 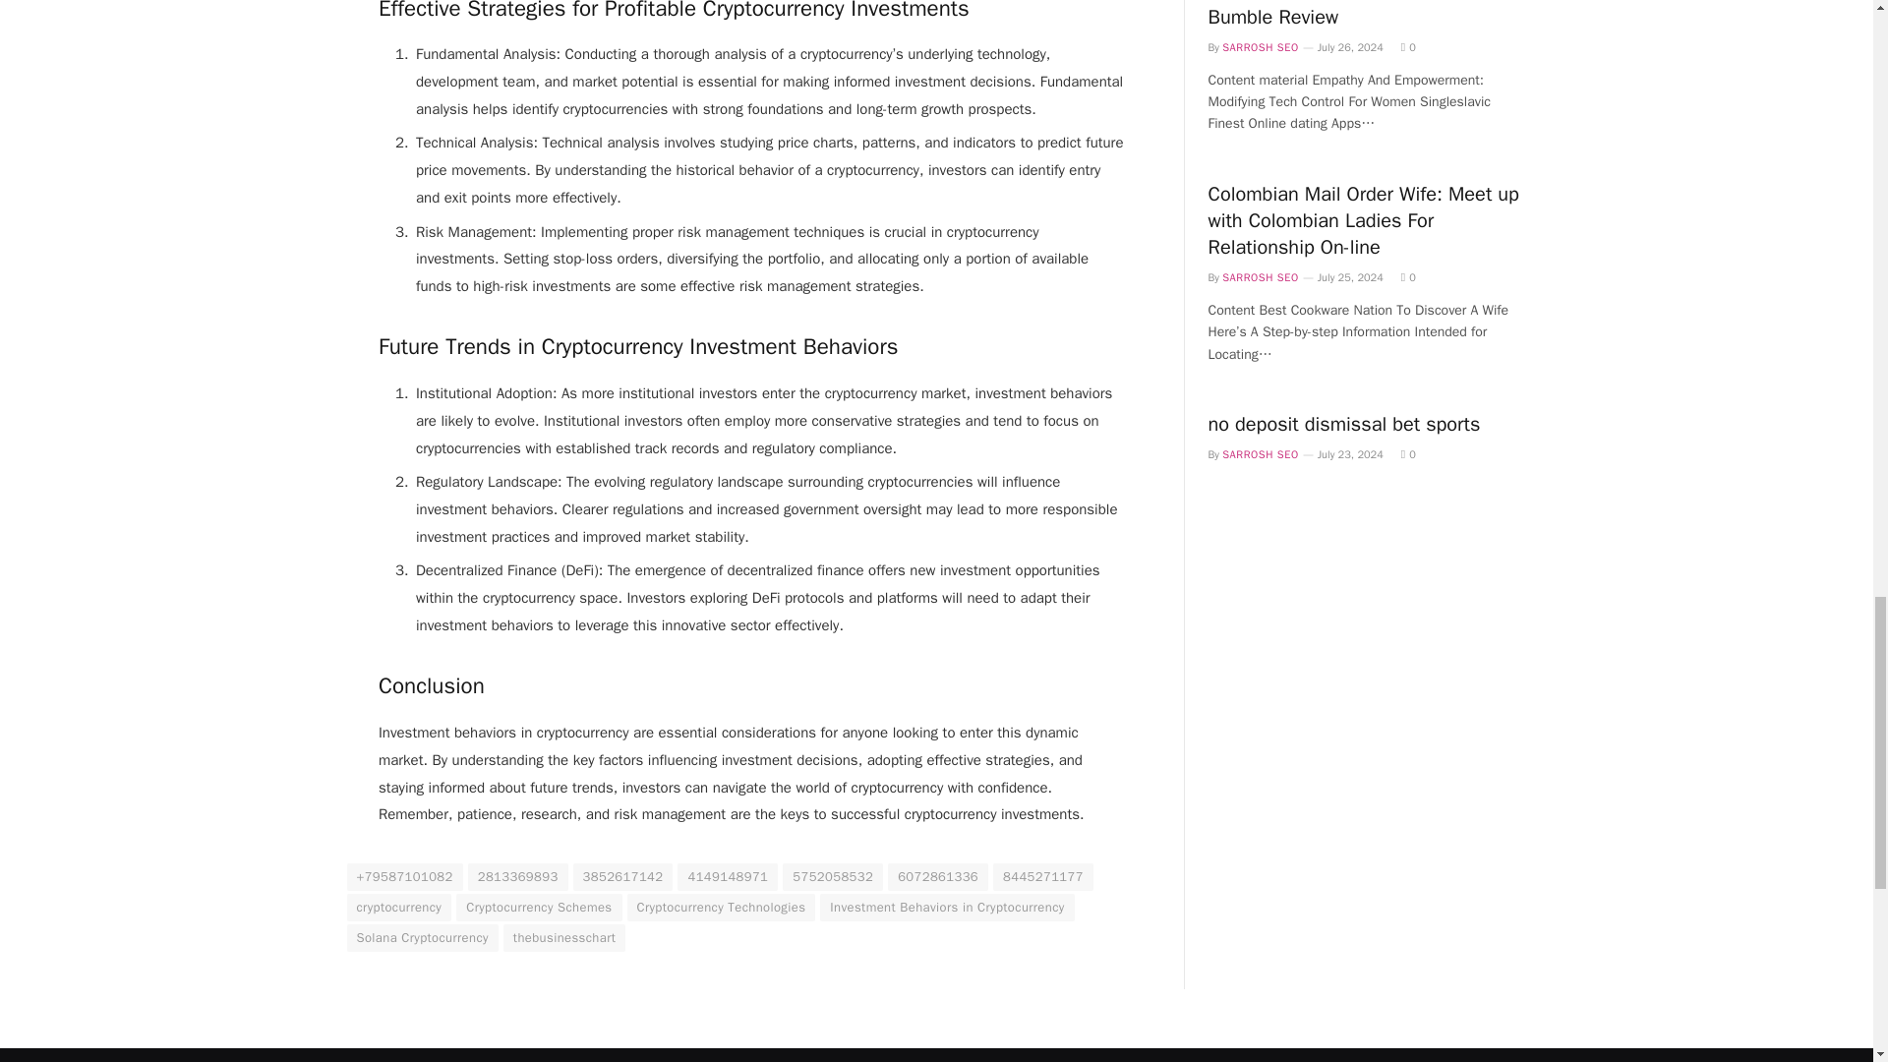 What do you see at coordinates (397, 908) in the screenshot?
I see `cryptocurrency` at bounding box center [397, 908].